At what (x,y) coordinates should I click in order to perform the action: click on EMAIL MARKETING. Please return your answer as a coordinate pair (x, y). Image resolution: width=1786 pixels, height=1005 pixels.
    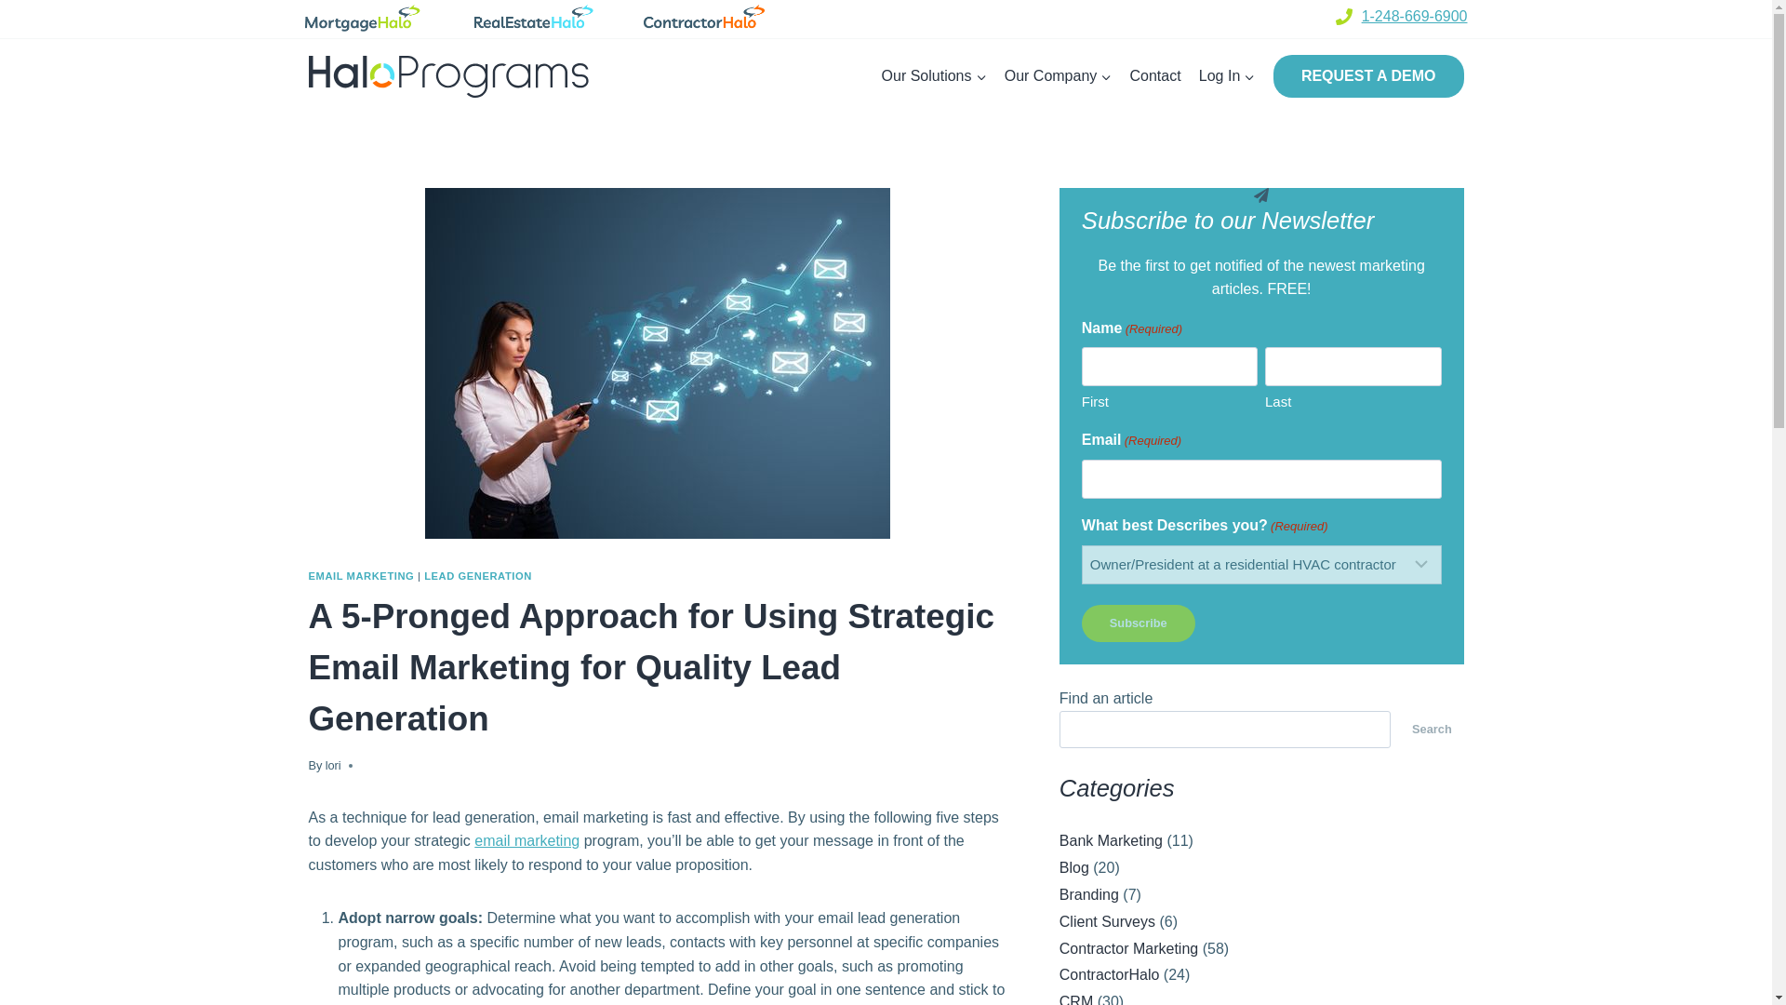
    Looking at the image, I should click on (361, 576).